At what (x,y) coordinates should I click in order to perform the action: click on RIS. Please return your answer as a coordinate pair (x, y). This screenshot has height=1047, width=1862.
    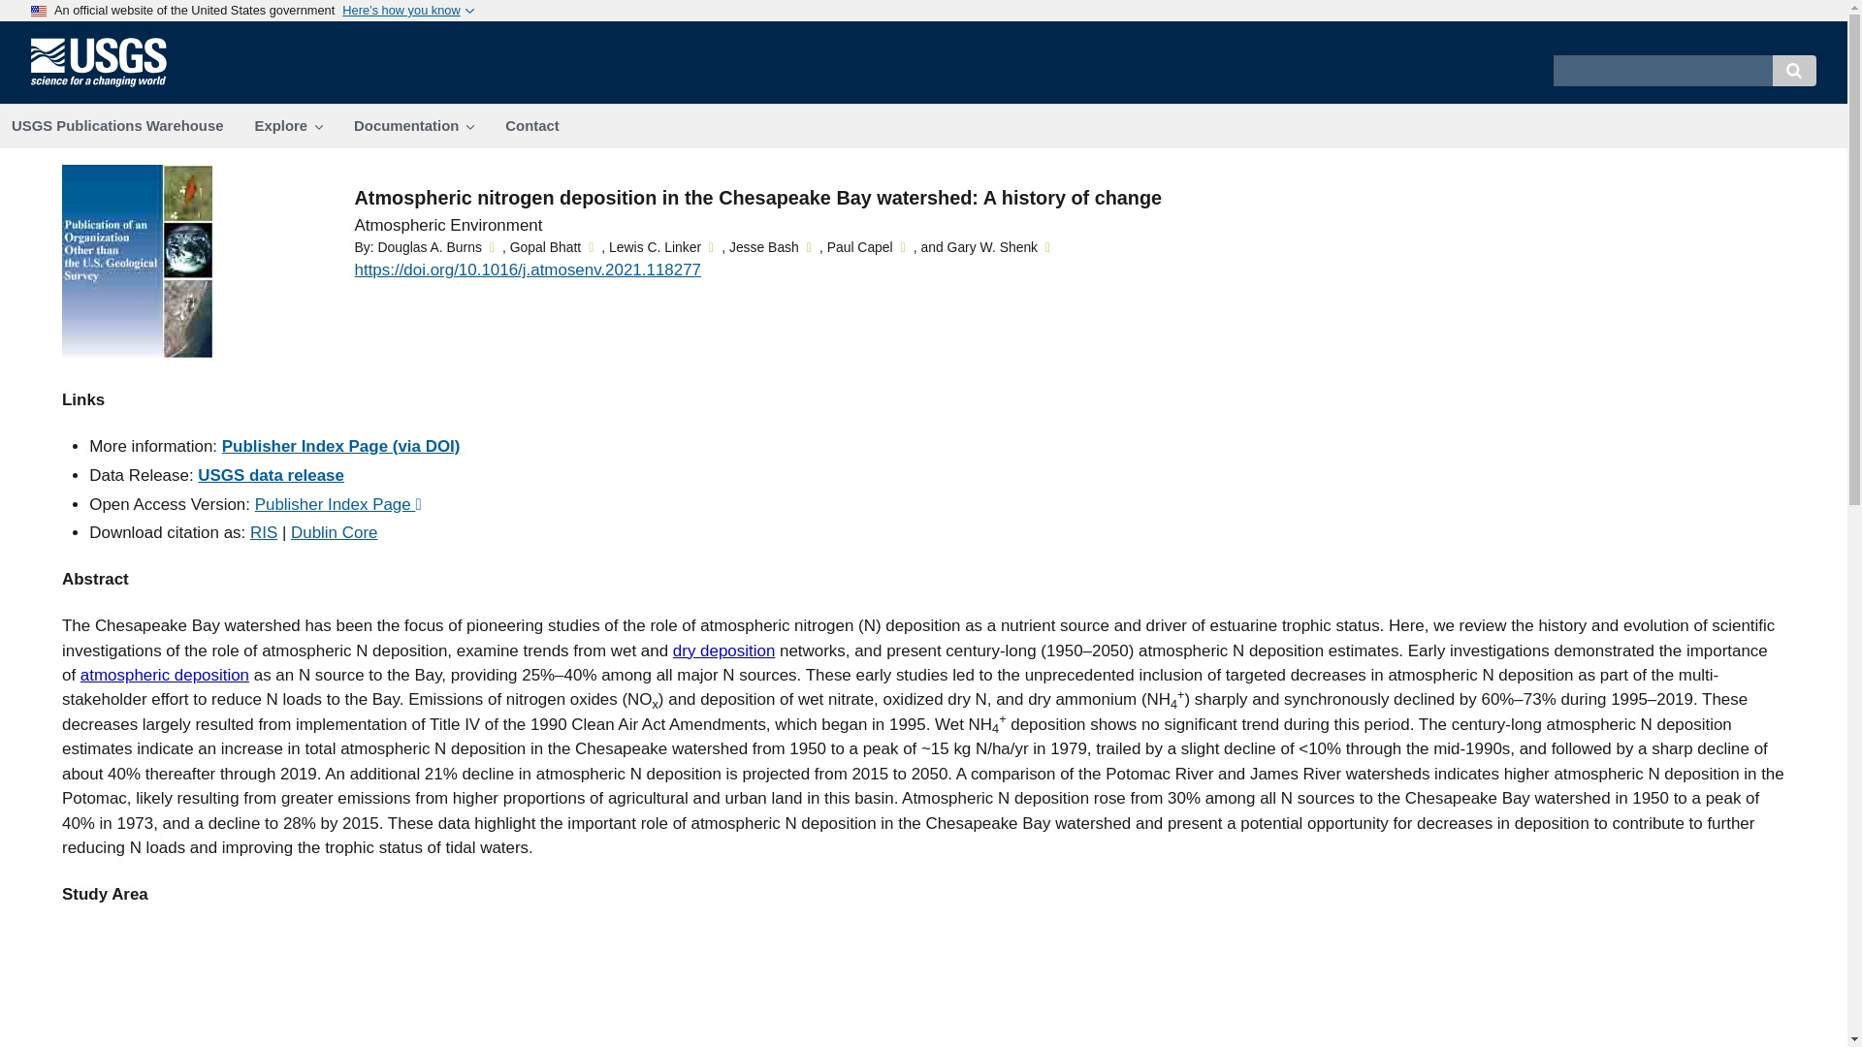
    Looking at the image, I should click on (264, 533).